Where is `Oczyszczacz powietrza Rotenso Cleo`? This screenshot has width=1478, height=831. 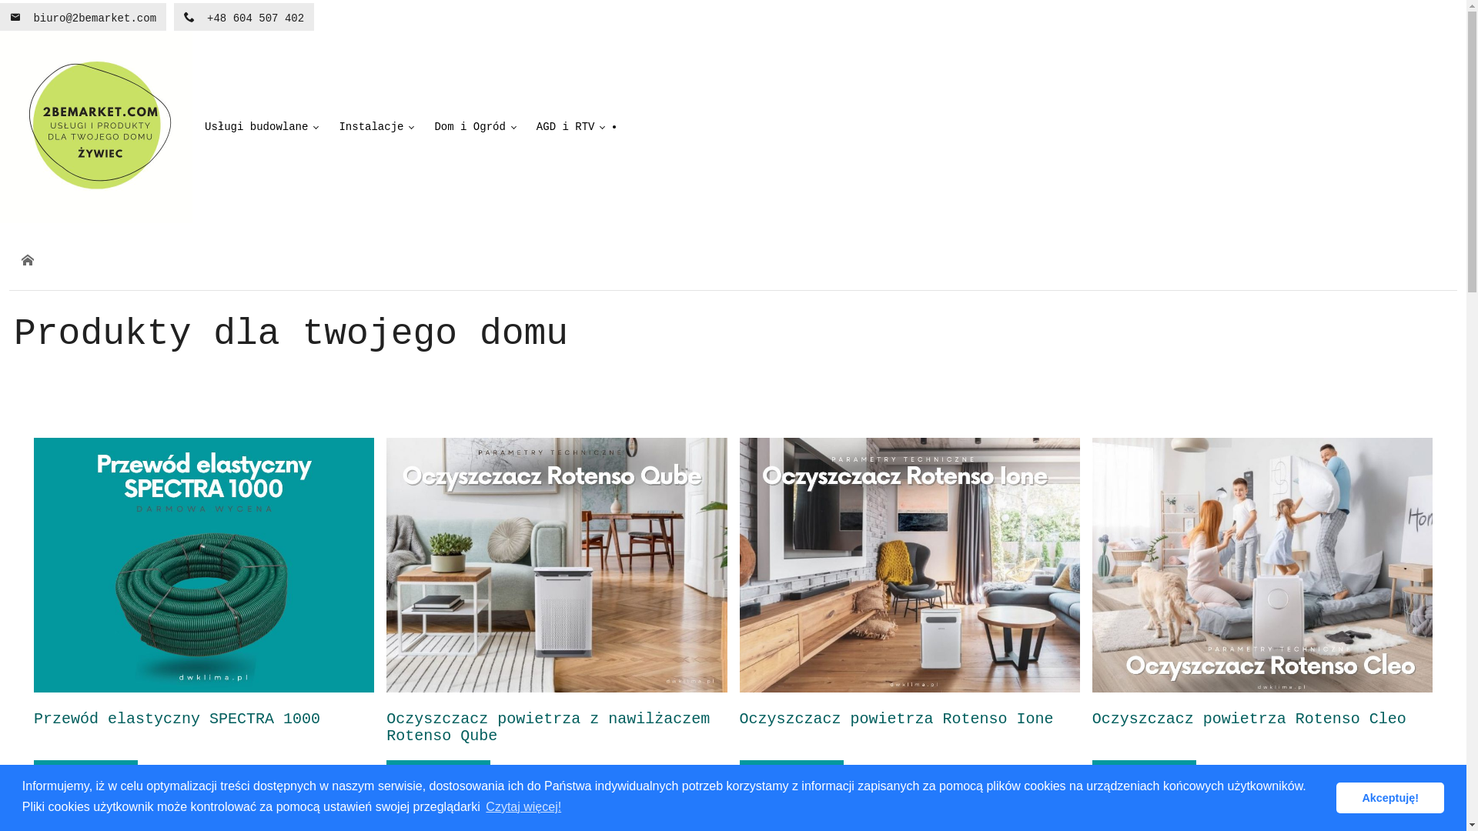
Oczyszczacz powietrza Rotenso Cleo is located at coordinates (1262, 566).